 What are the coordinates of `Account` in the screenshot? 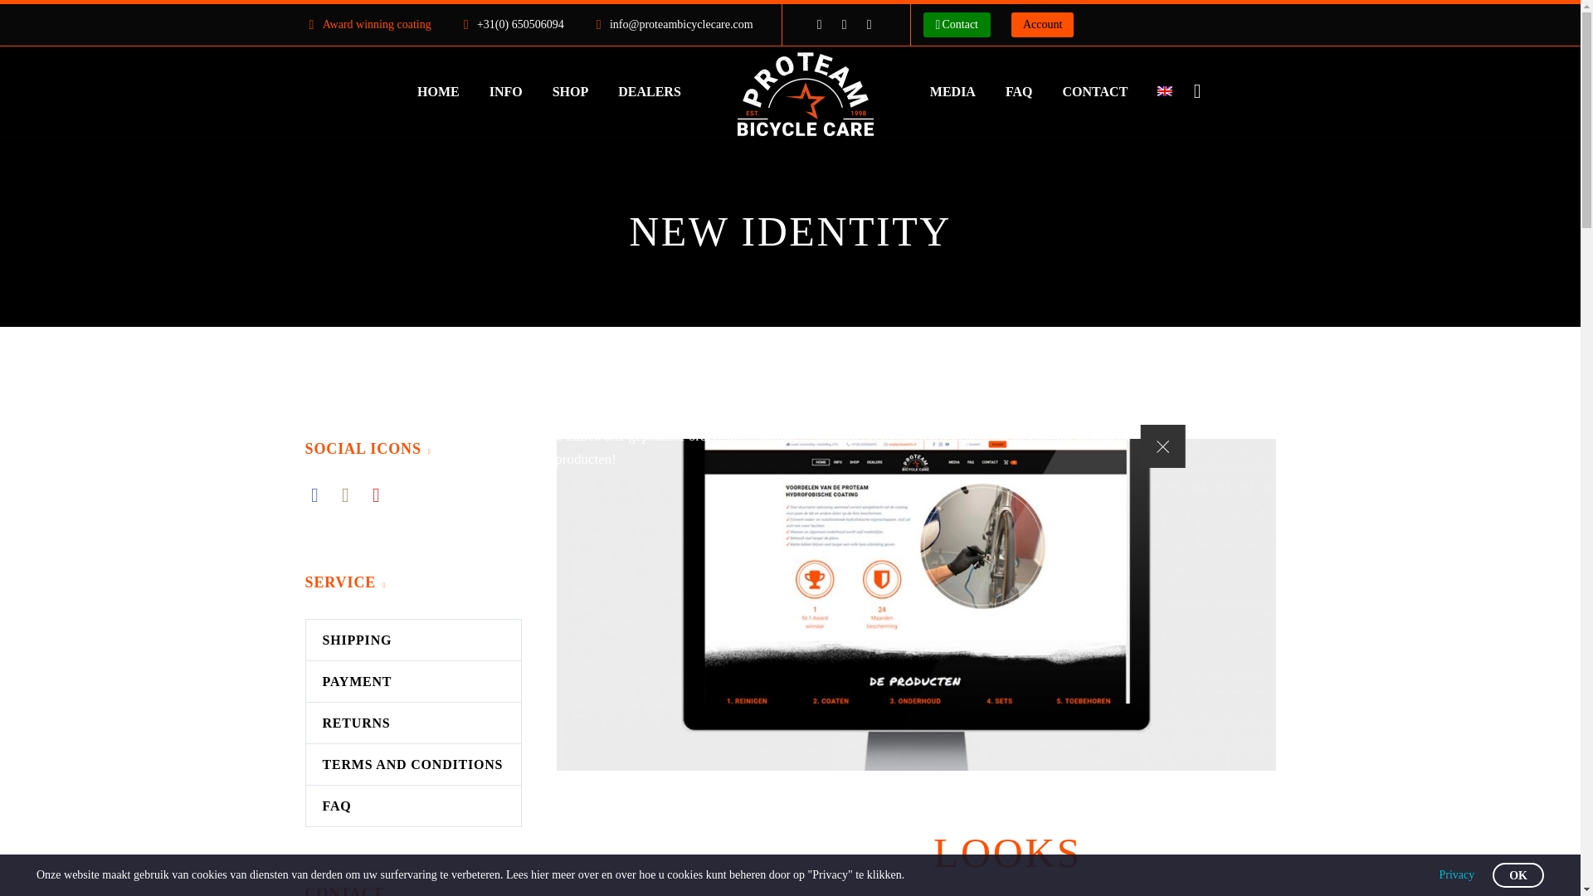 It's located at (1042, 25).